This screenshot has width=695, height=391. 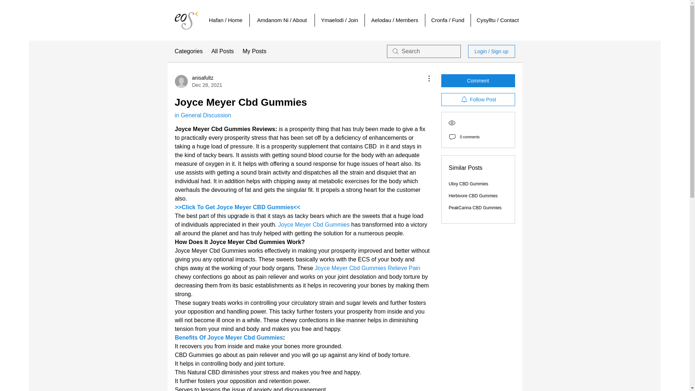 What do you see at coordinates (222, 51) in the screenshot?
I see `All Posts` at bounding box center [222, 51].